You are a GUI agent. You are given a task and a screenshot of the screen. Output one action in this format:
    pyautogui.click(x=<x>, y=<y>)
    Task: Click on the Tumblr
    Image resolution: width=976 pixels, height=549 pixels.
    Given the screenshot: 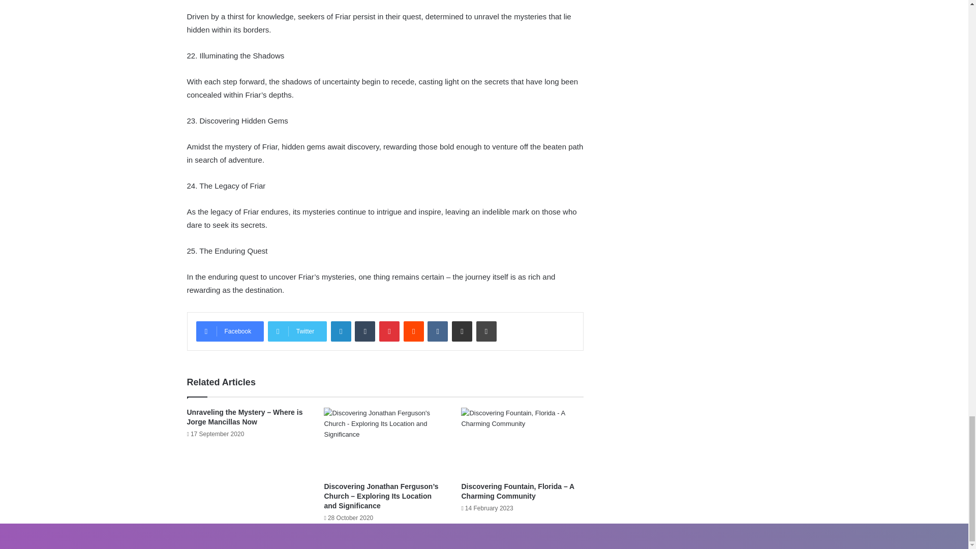 What is the action you would take?
    pyautogui.click(x=365, y=331)
    